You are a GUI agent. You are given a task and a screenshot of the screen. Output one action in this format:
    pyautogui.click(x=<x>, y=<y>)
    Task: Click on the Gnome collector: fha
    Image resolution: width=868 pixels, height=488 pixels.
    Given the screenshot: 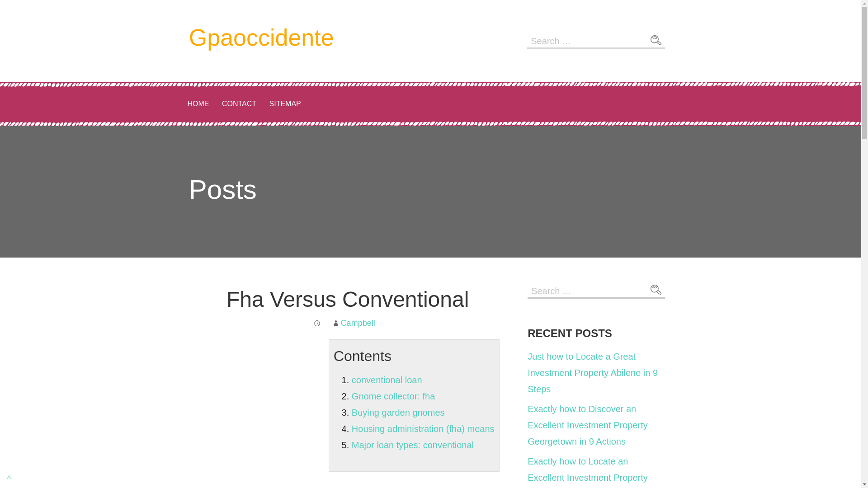 What is the action you would take?
    pyautogui.click(x=393, y=396)
    